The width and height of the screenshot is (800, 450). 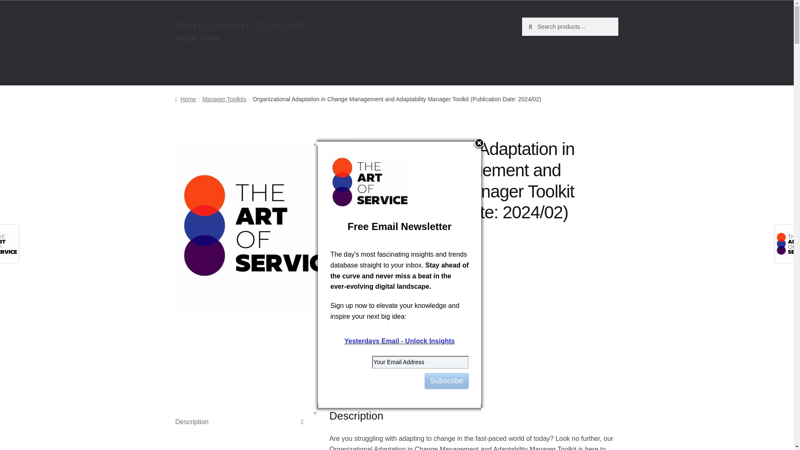 What do you see at coordinates (447, 381) in the screenshot?
I see `Subscribe` at bounding box center [447, 381].